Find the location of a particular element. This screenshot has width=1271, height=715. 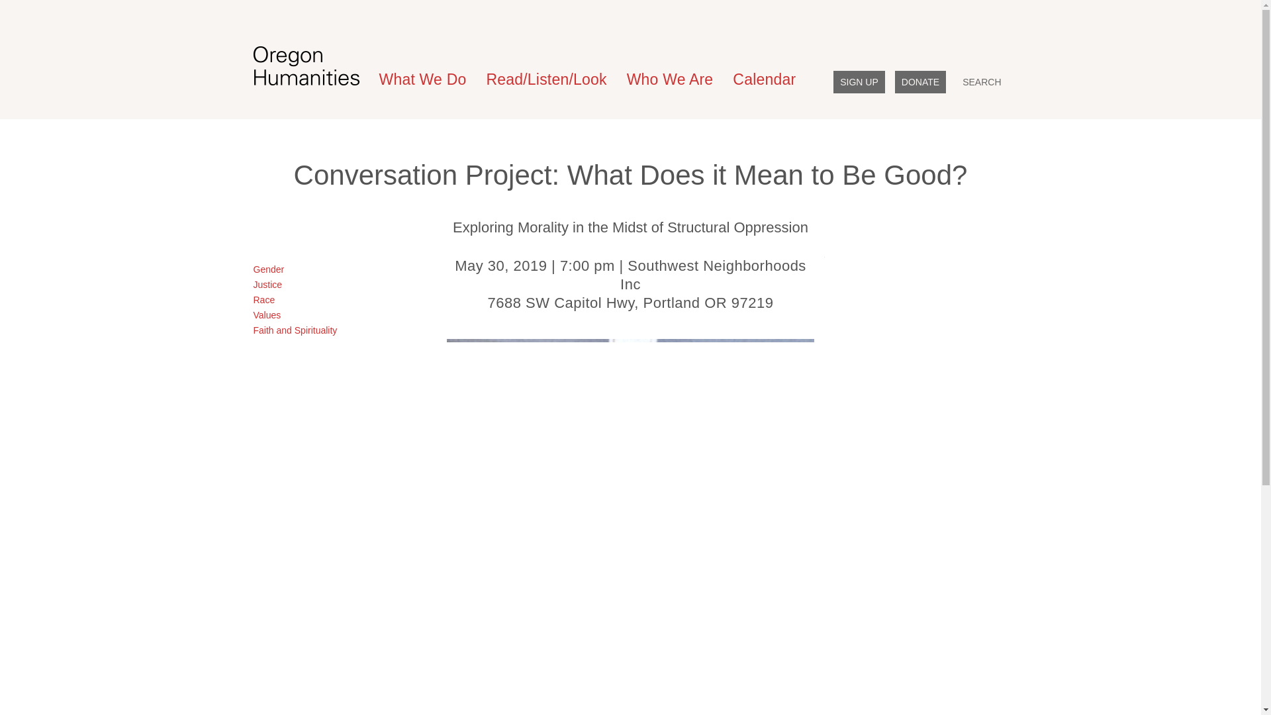

Gender is located at coordinates (268, 269).